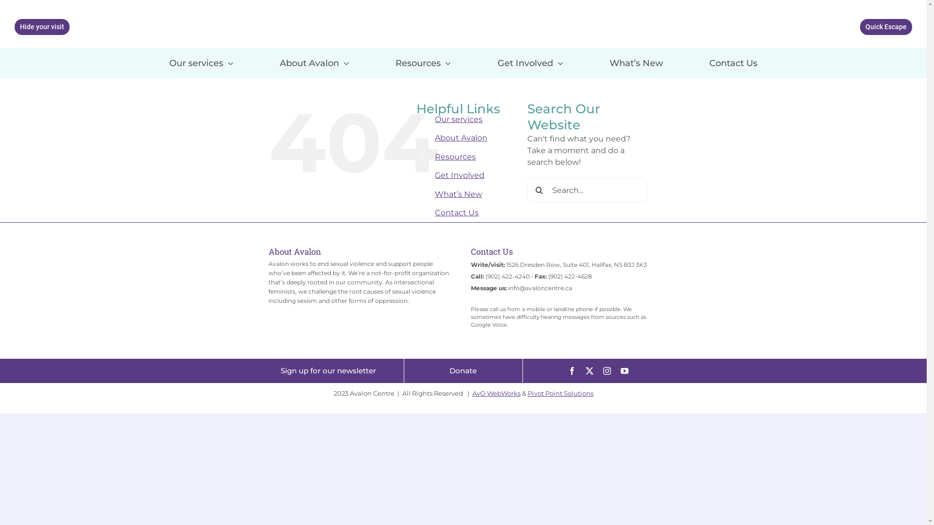  What do you see at coordinates (496, 393) in the screenshot?
I see `AvO WebWorks` at bounding box center [496, 393].